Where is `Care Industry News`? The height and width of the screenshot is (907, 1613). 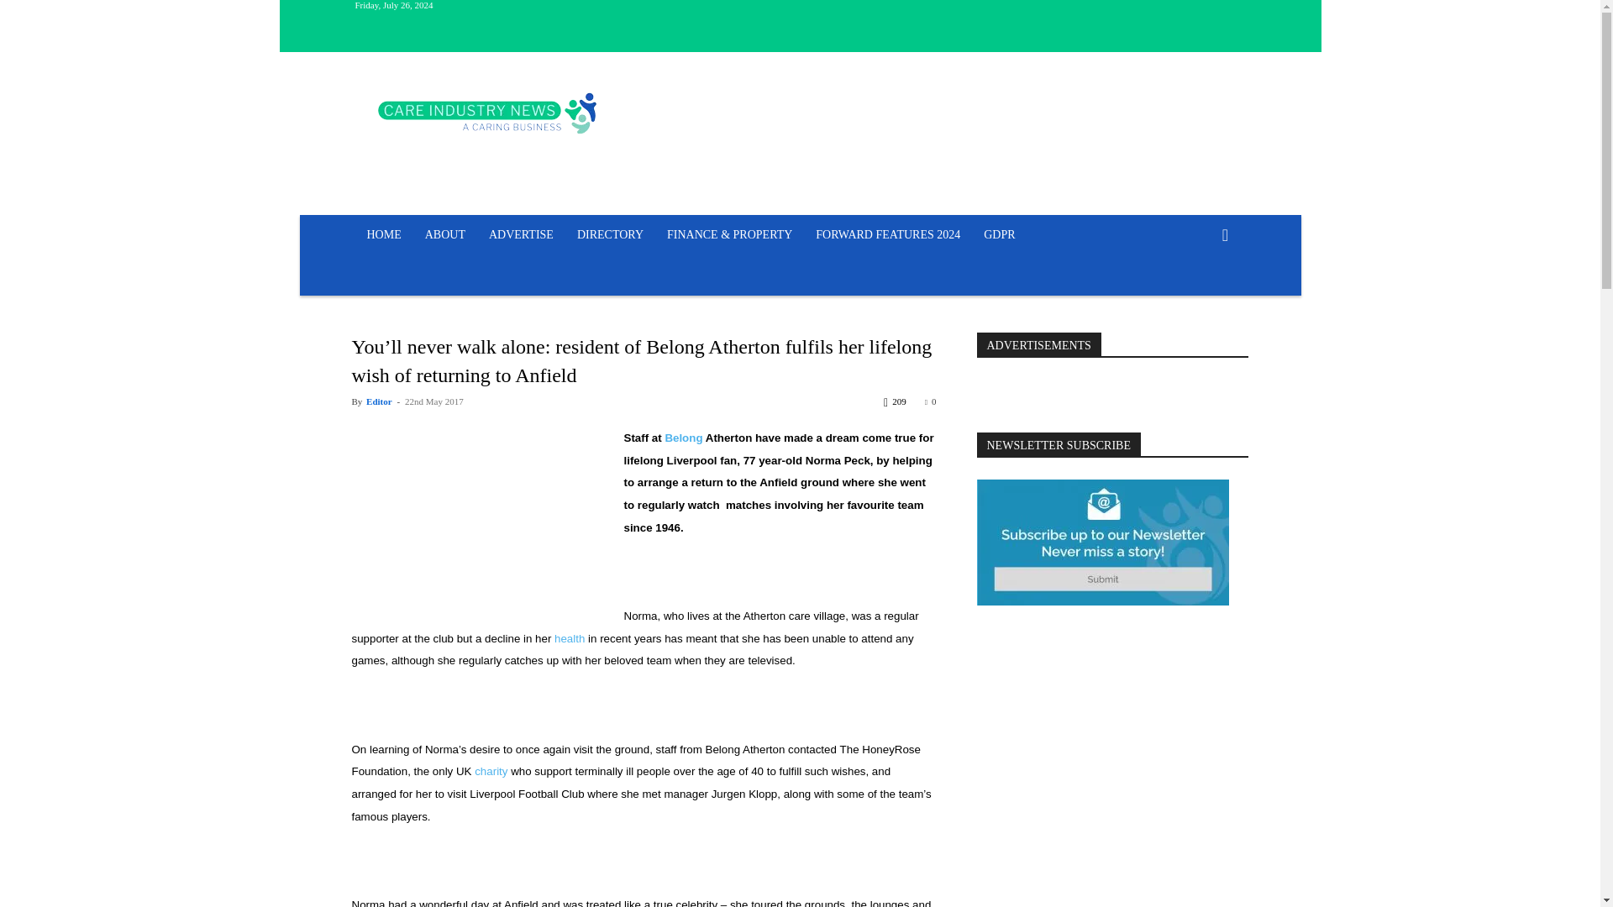 Care Industry News is located at coordinates (487, 113).